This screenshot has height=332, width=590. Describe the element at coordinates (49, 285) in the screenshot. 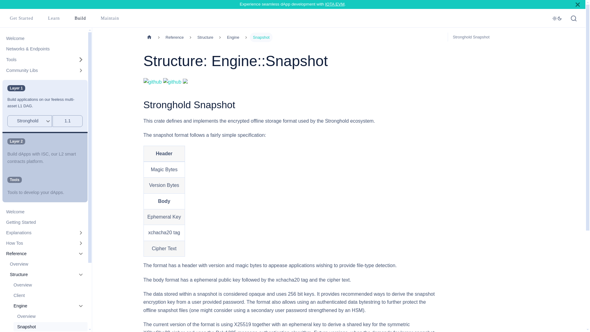

I see `Explanations` at that location.